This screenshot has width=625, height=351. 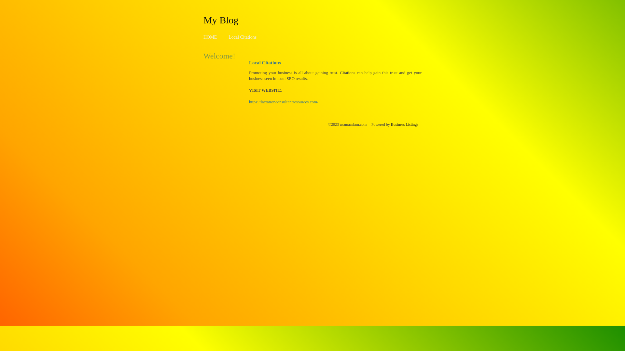 I want to click on My Blog, so click(x=221, y=20).